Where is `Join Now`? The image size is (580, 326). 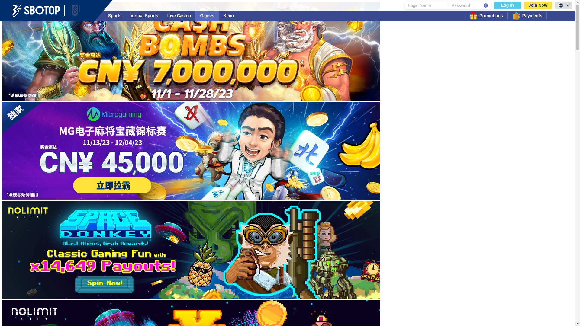 Join Now is located at coordinates (538, 5).